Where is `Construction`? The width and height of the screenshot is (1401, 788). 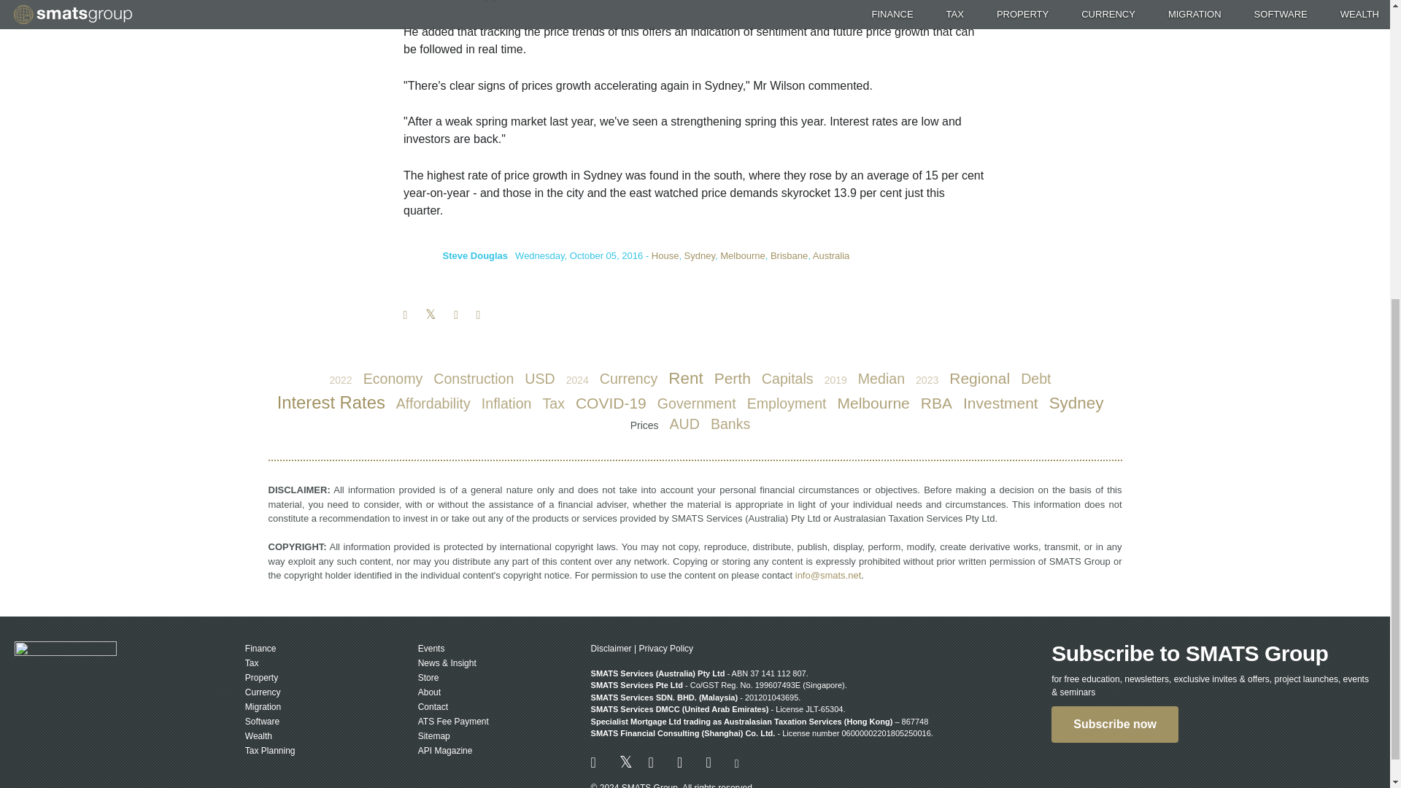 Construction is located at coordinates (473, 379).